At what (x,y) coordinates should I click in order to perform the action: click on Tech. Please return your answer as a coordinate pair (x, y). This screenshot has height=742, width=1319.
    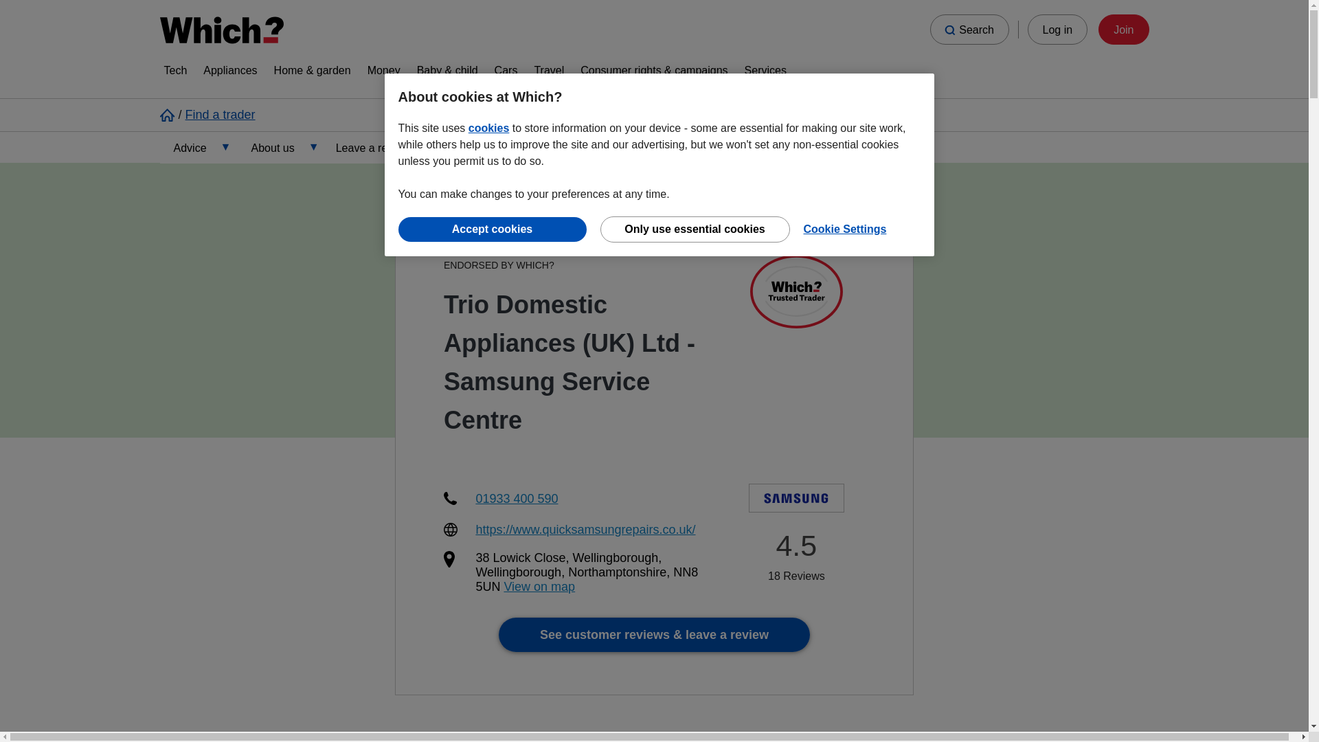
    Looking at the image, I should click on (175, 72).